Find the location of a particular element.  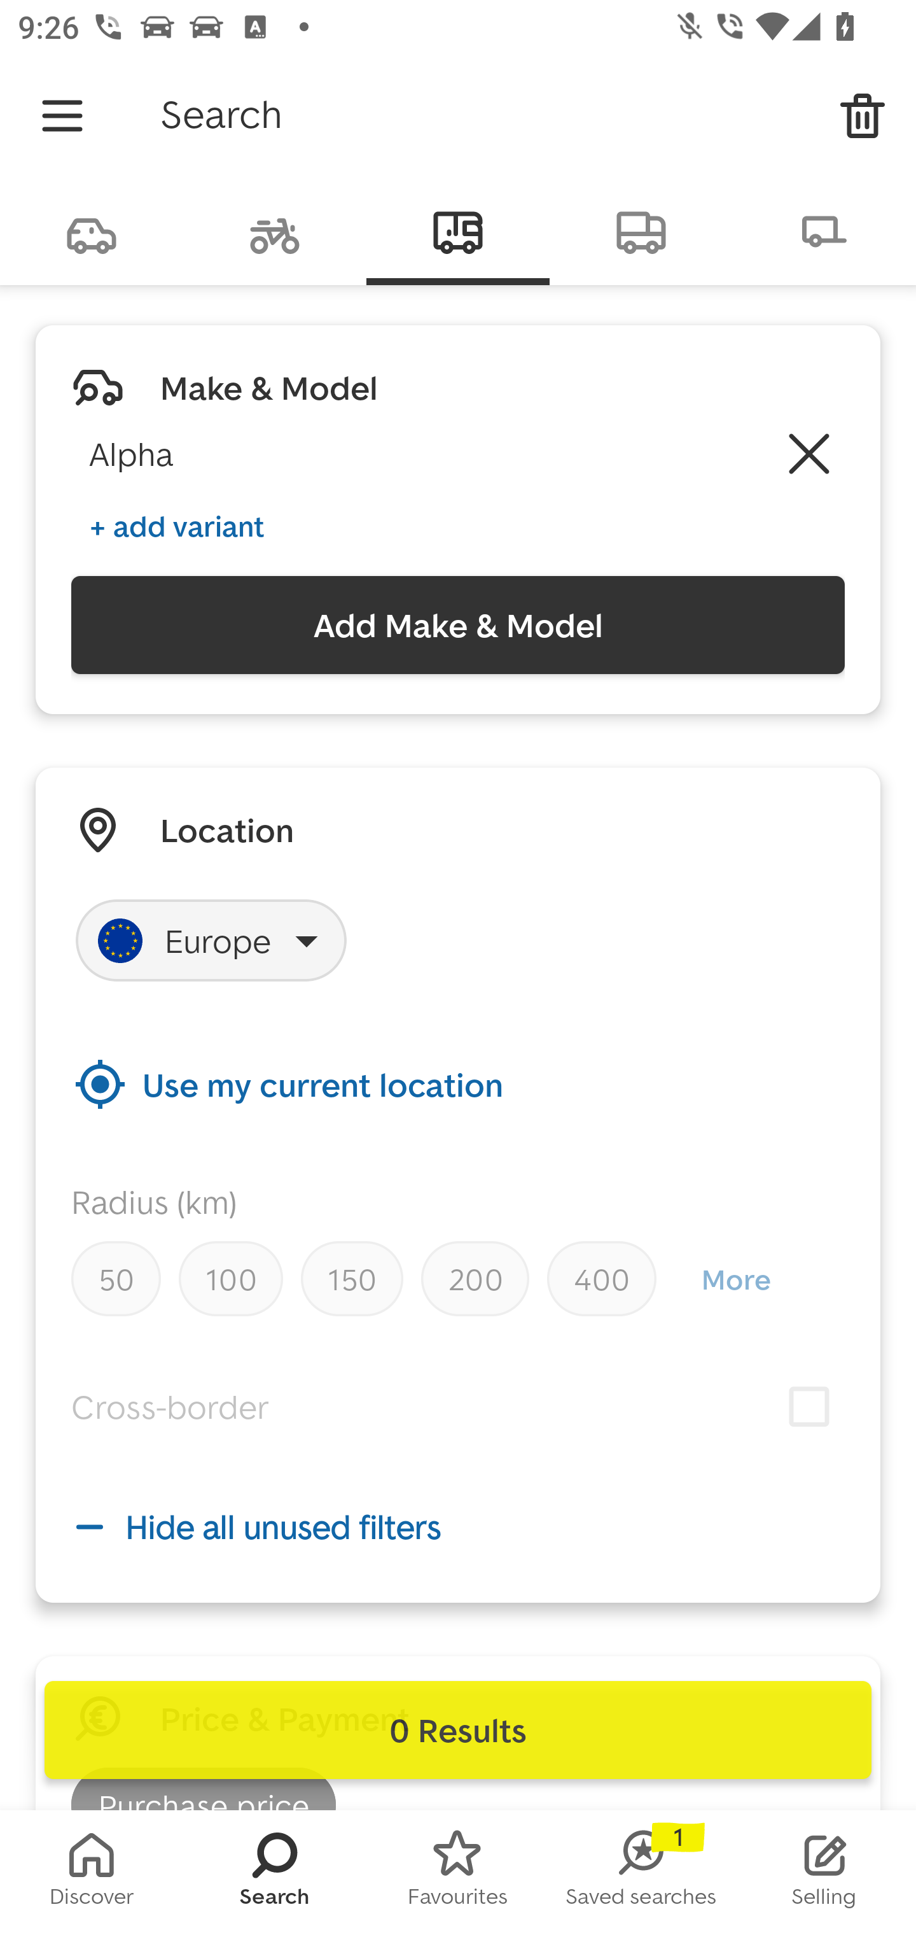

Add Make & Model is located at coordinates (458, 625).